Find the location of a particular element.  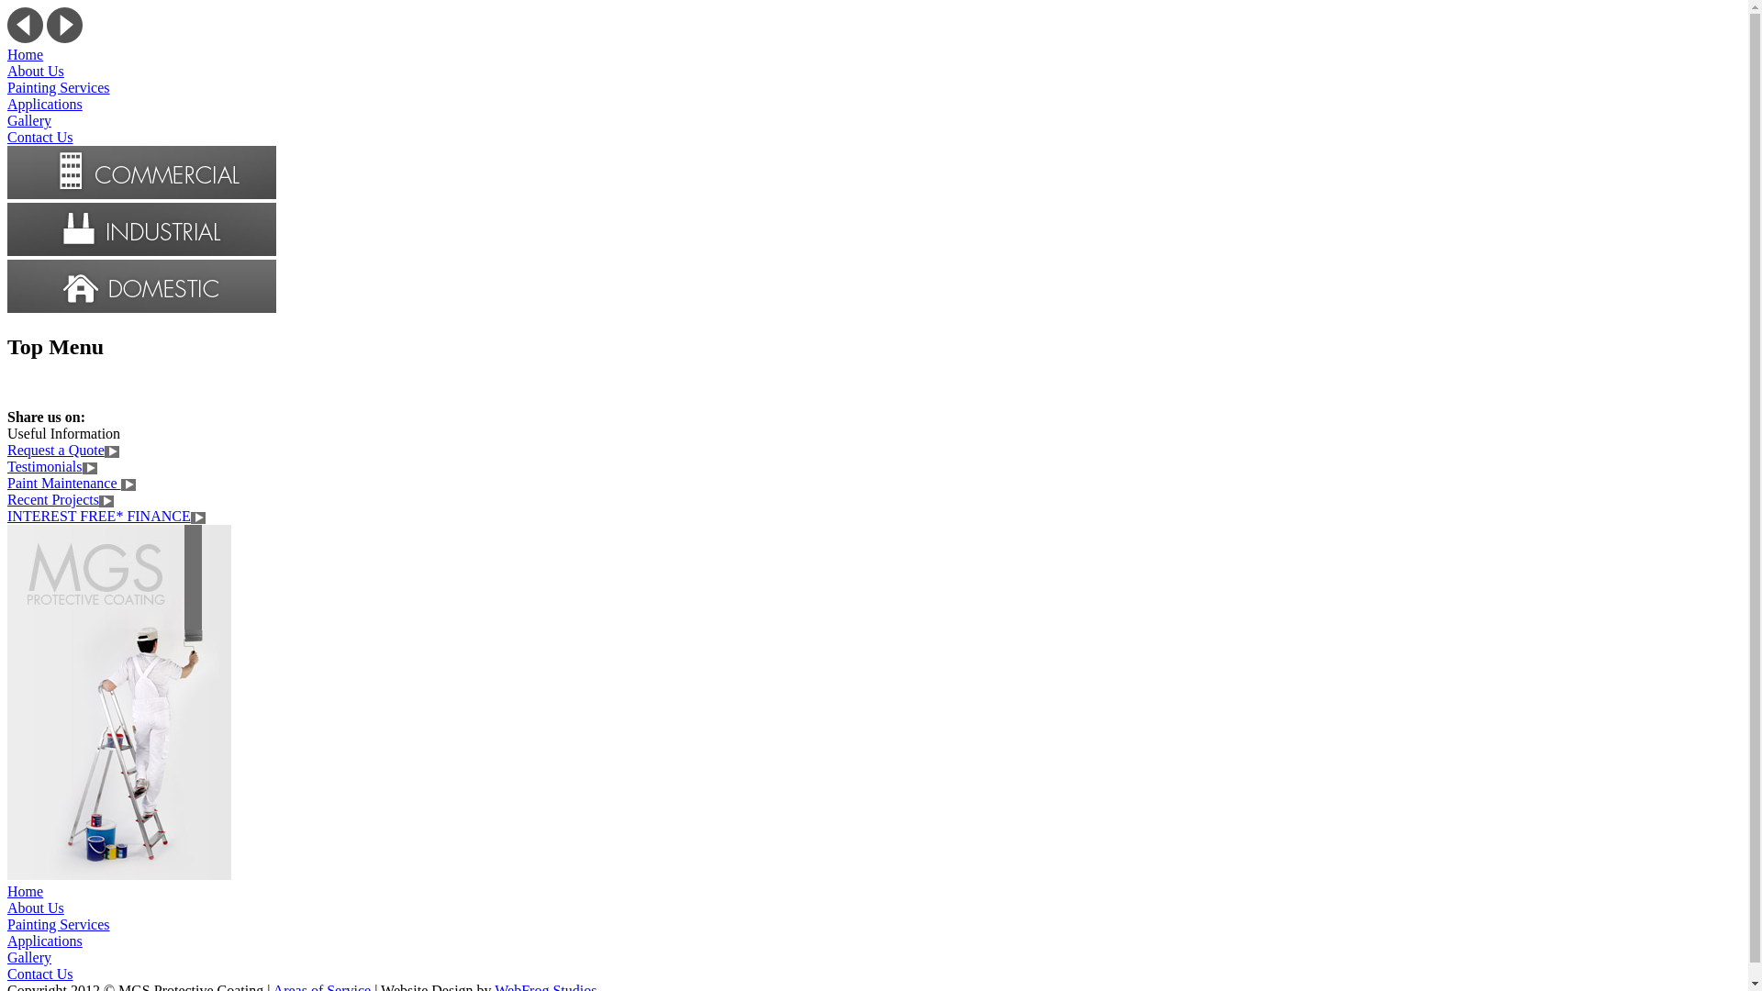

Contact Us is located at coordinates (40, 974).